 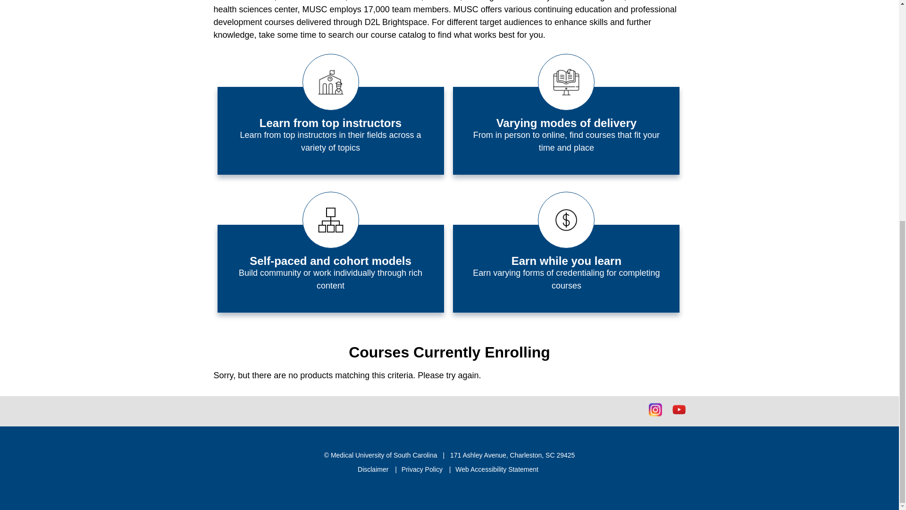 I want to click on Privacy Policy, so click(x=423, y=469).